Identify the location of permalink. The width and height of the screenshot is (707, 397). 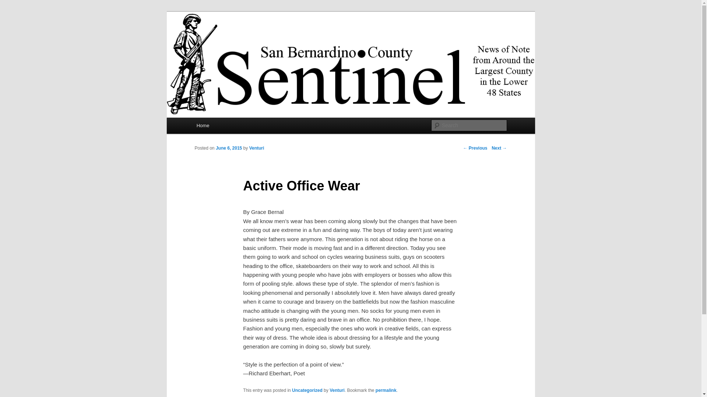
(386, 390).